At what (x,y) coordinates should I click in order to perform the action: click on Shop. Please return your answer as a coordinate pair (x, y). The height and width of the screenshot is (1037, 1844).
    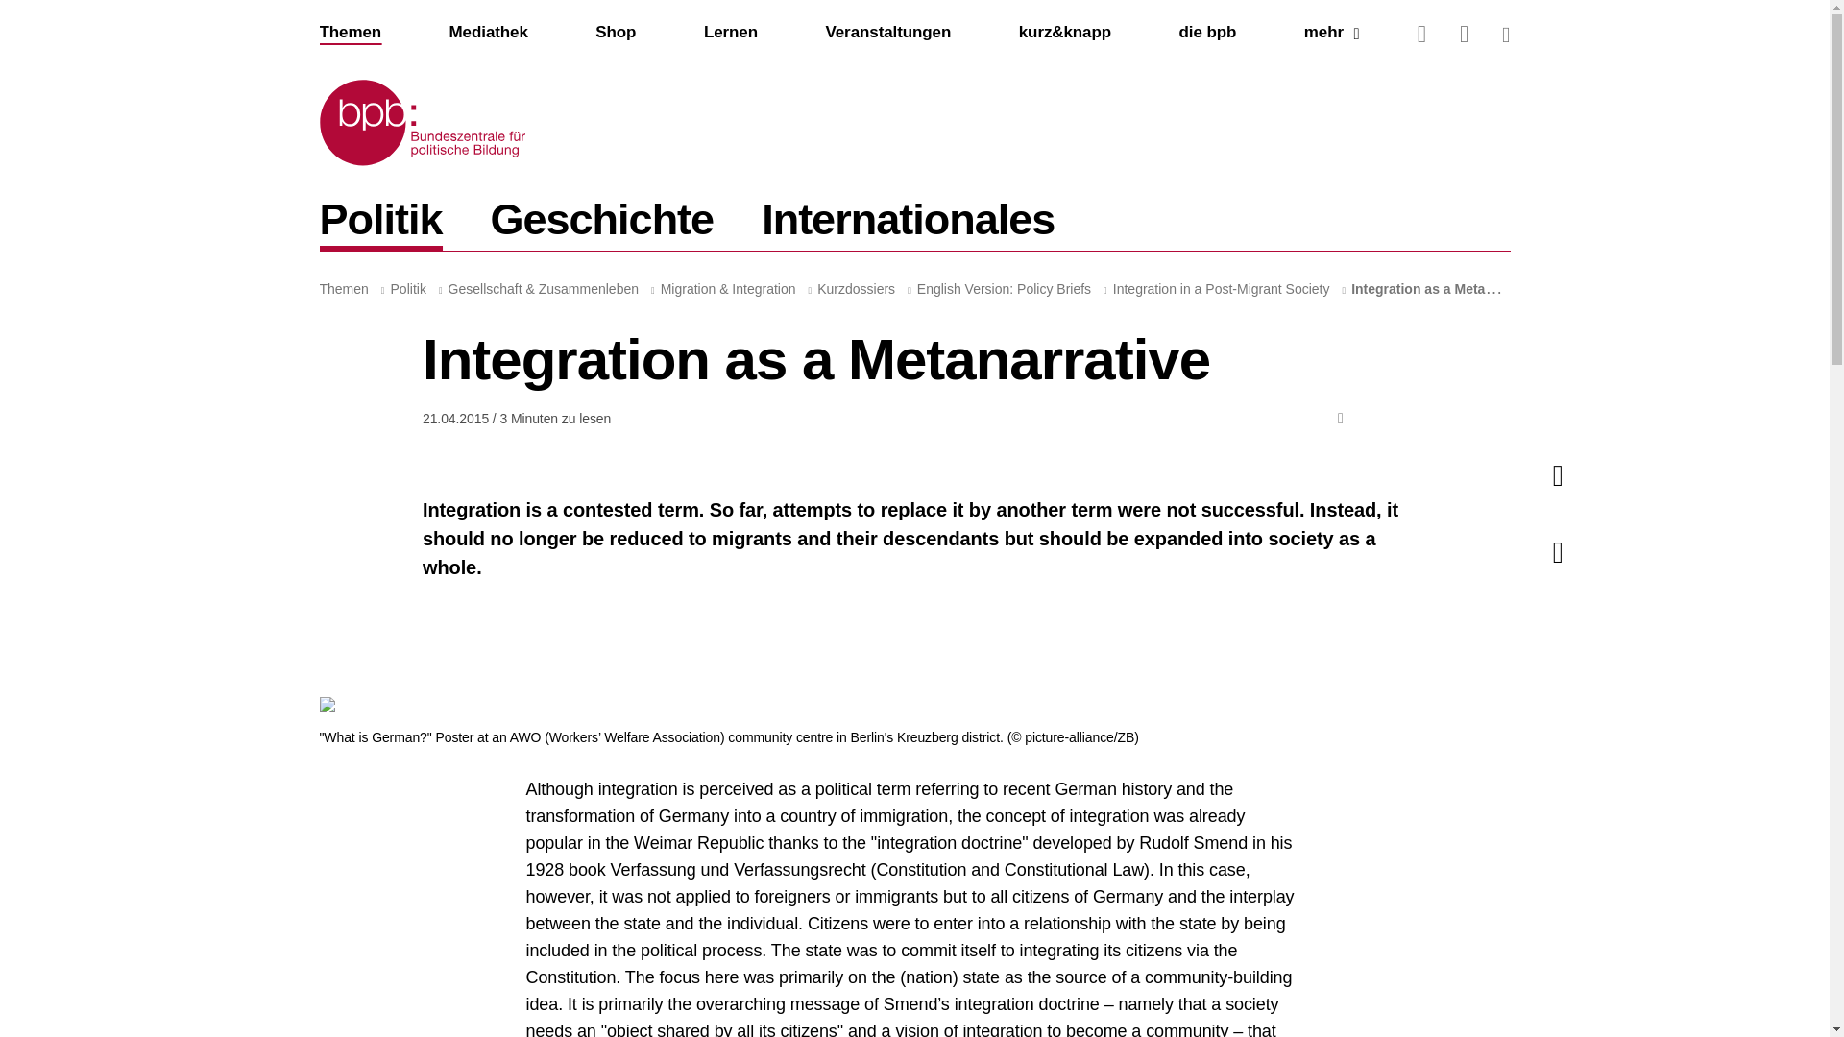
    Looking at the image, I should click on (616, 33).